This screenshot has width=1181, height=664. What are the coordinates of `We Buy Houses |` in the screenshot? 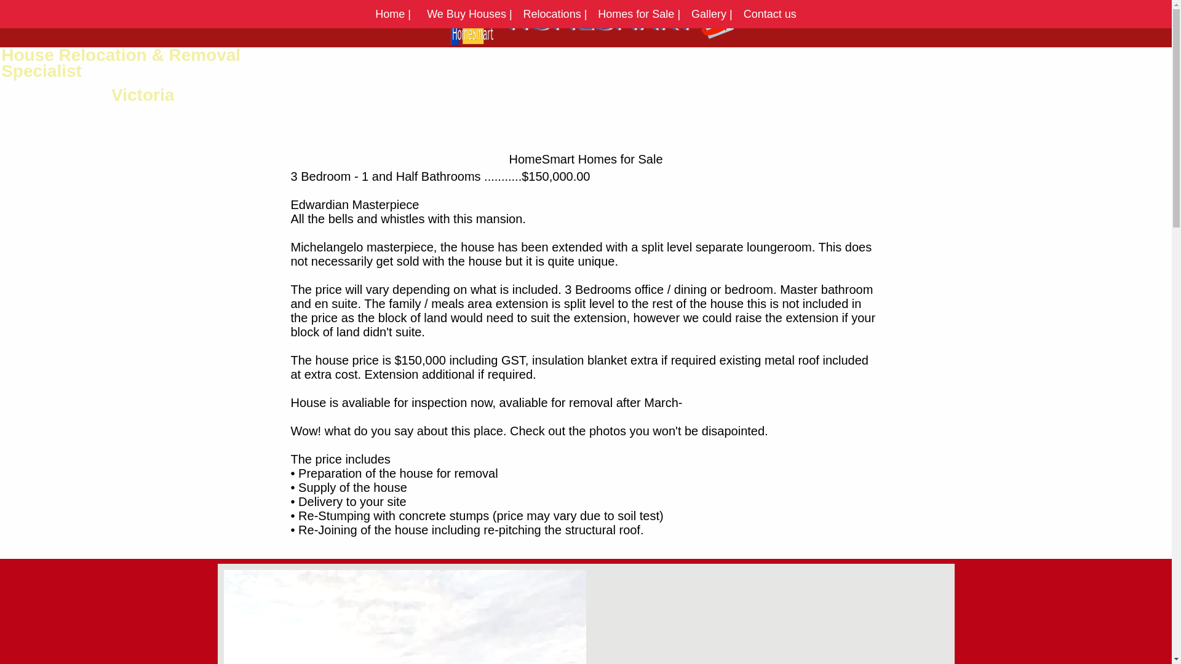 It's located at (469, 14).